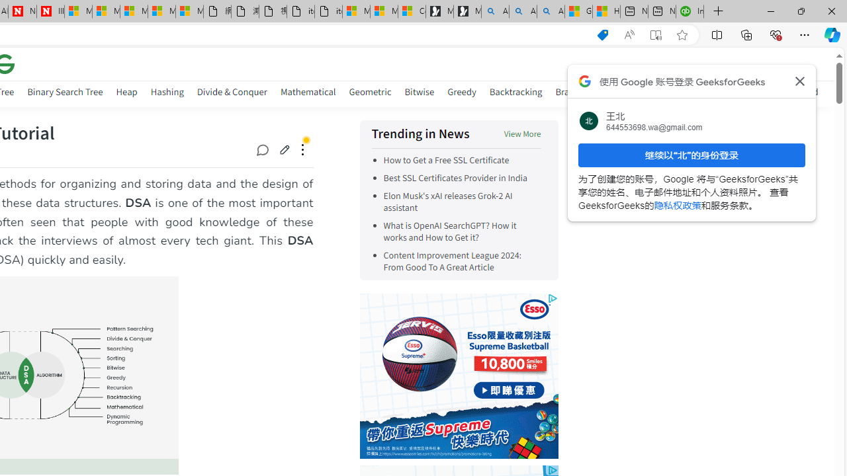 This screenshot has height=476, width=847. Describe the element at coordinates (65, 91) in the screenshot. I see `Binary Search Tree` at that location.